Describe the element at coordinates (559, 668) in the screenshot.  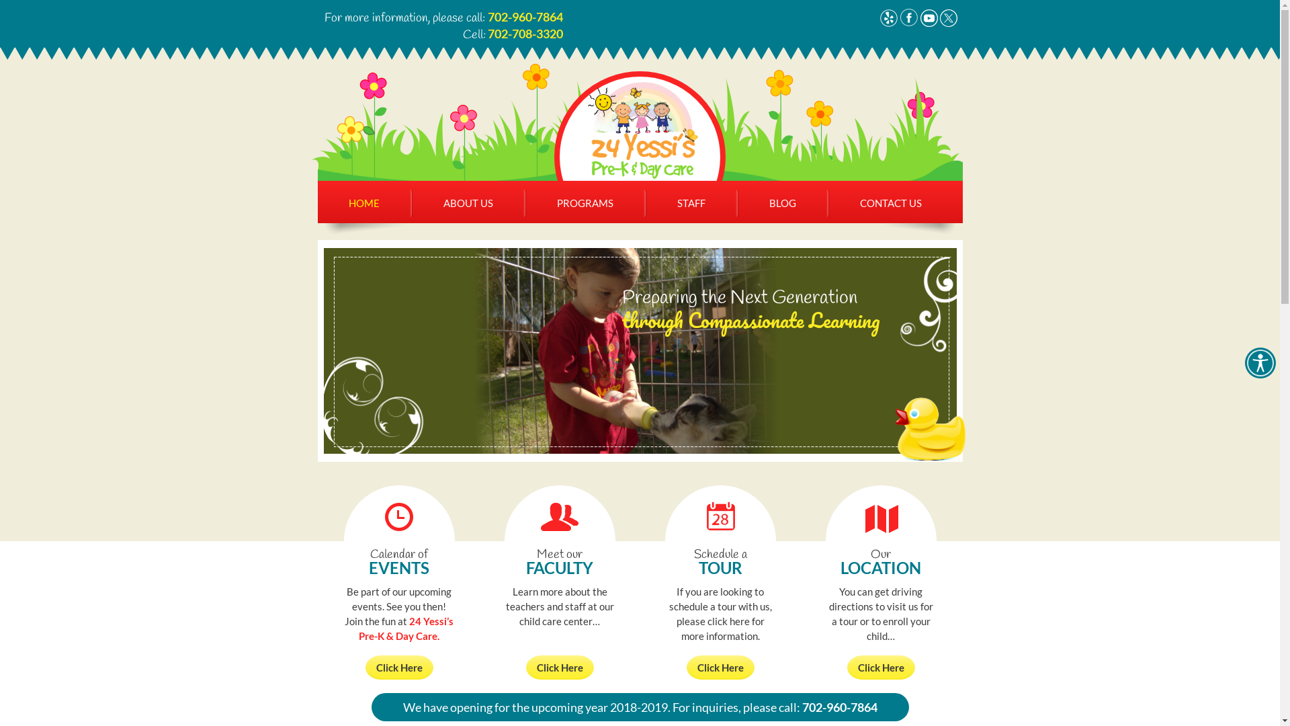
I see `Click Here` at that location.